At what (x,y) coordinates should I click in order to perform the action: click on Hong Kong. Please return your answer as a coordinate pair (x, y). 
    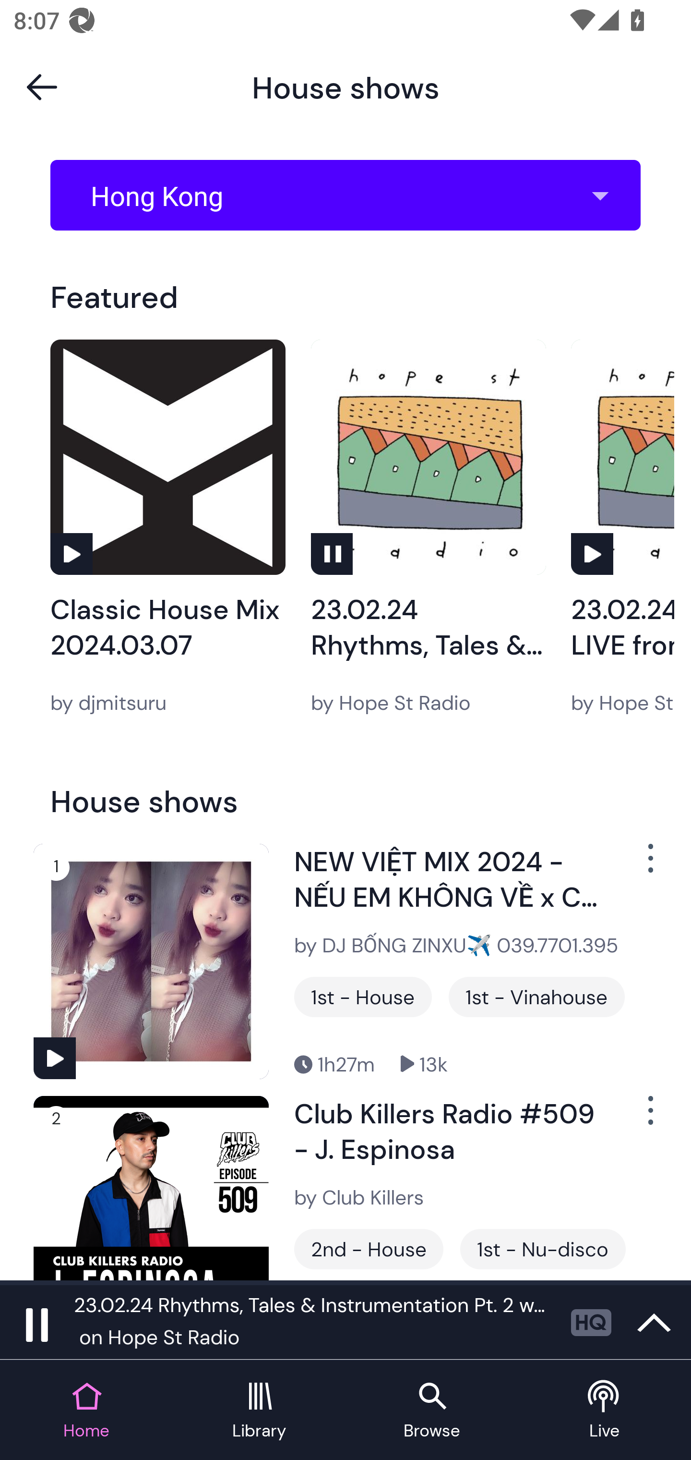
    Looking at the image, I should click on (352, 195).